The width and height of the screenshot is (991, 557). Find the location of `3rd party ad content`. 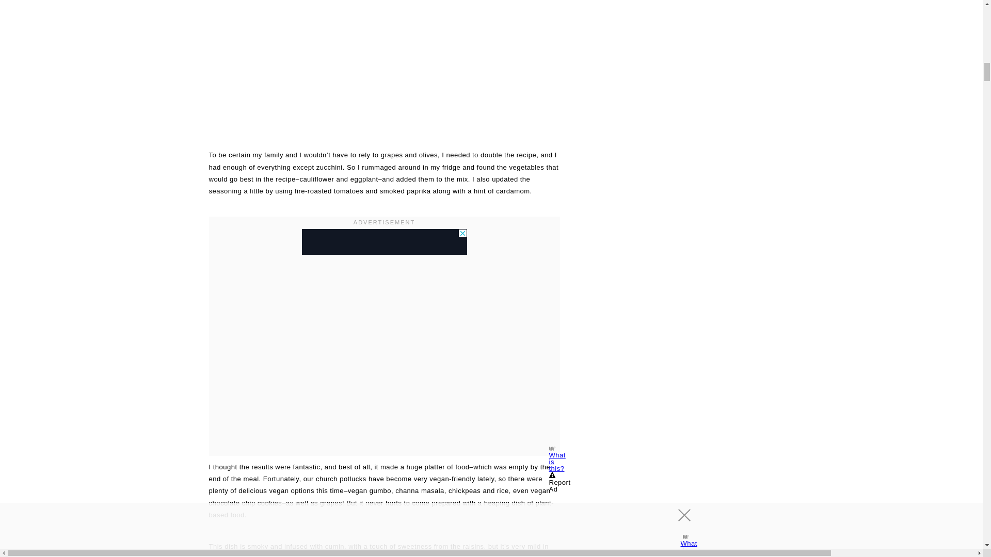

3rd party ad content is located at coordinates (384, 241).